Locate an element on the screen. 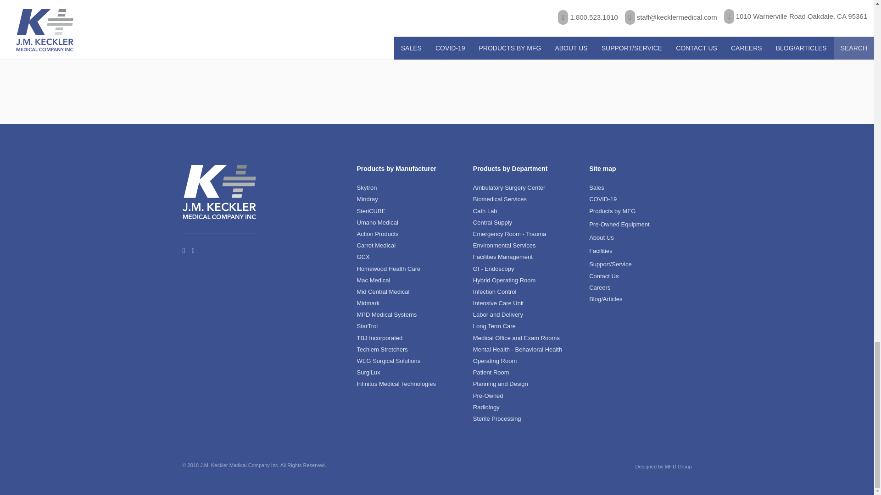 The image size is (881, 495). Mindray is located at coordinates (367, 199).